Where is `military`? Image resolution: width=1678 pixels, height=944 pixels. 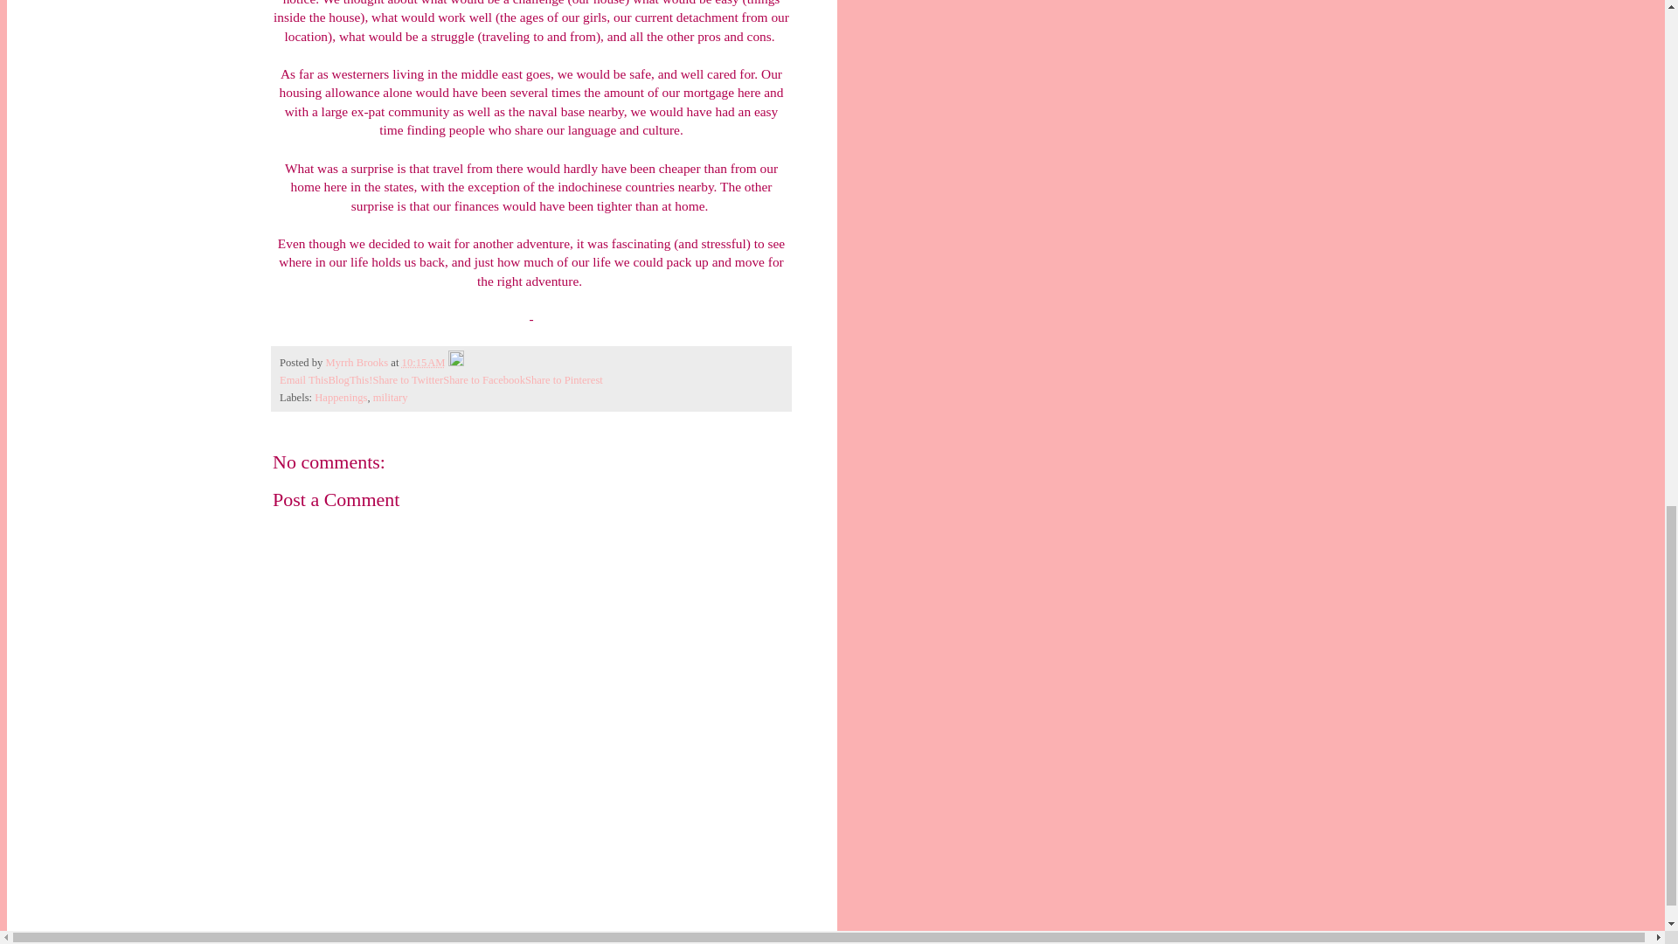 military is located at coordinates (390, 398).